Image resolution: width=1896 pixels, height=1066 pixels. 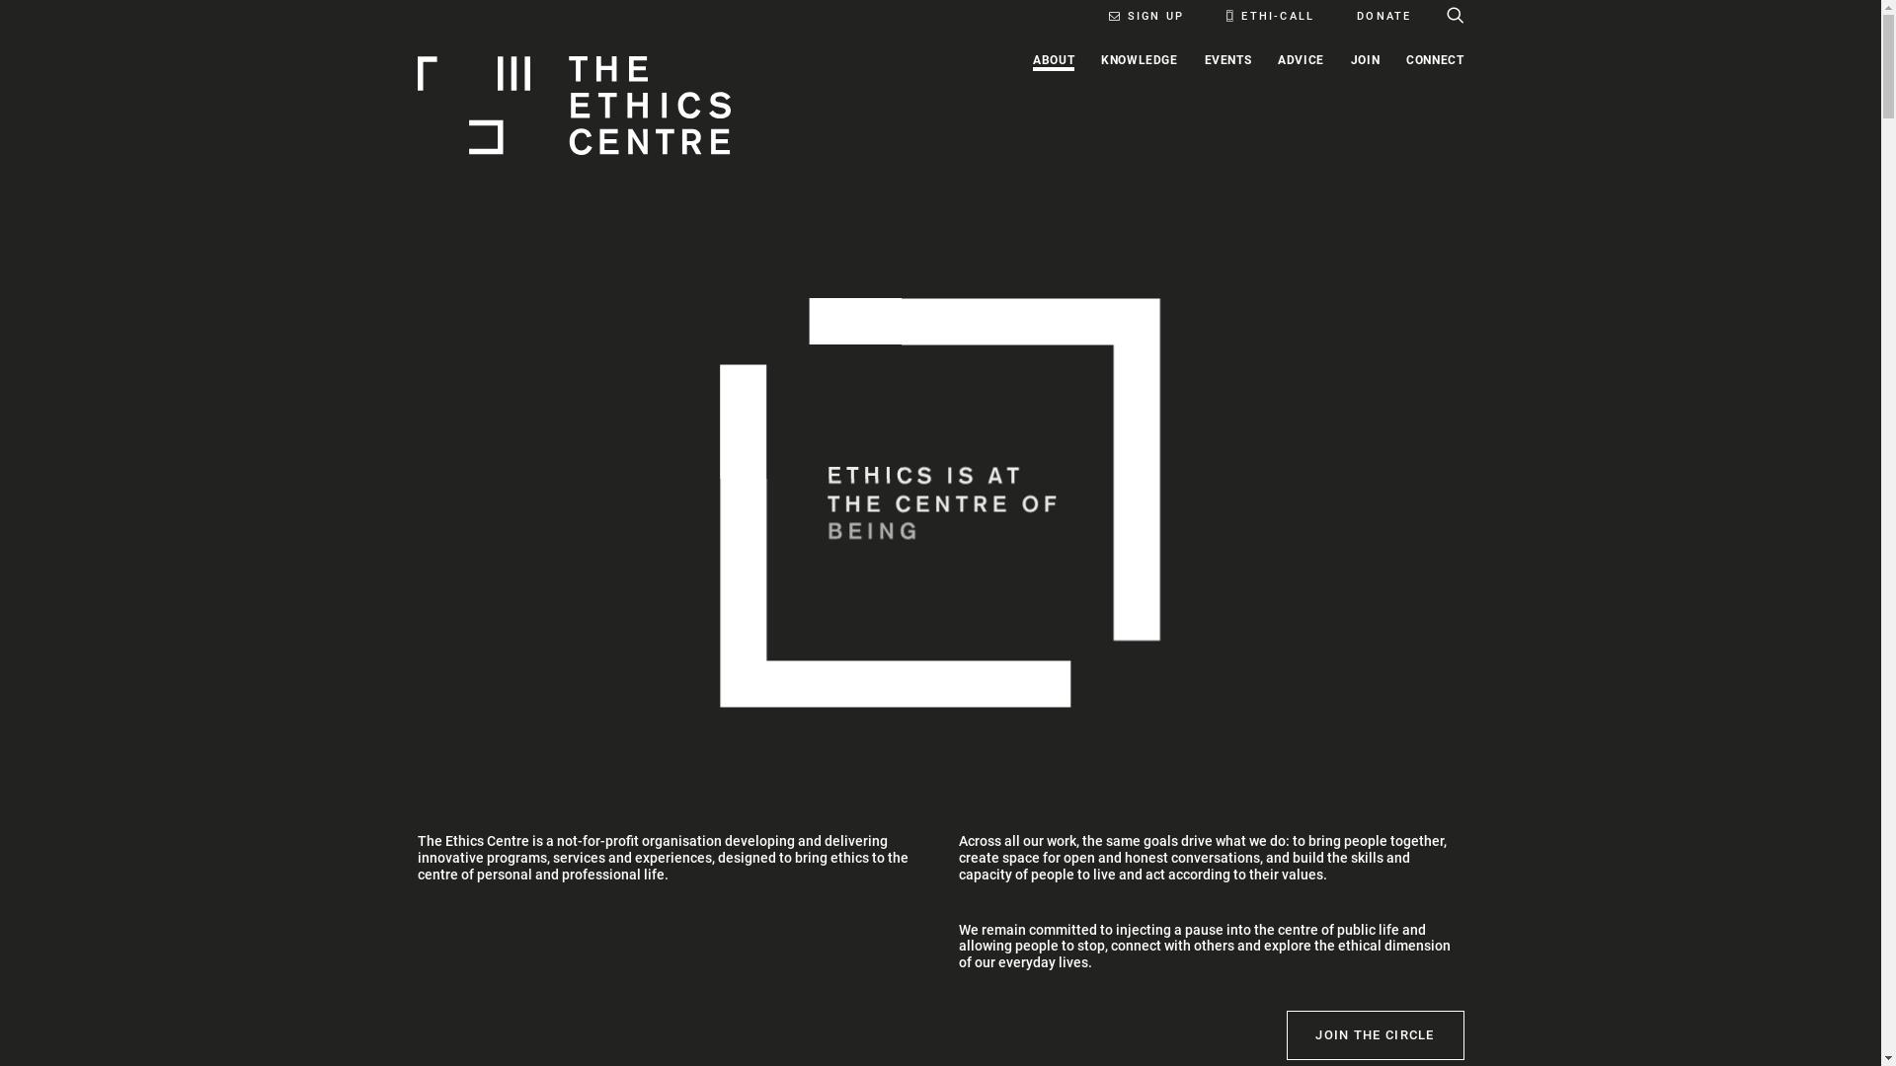 I want to click on CONNECT, so click(x=1430, y=106).